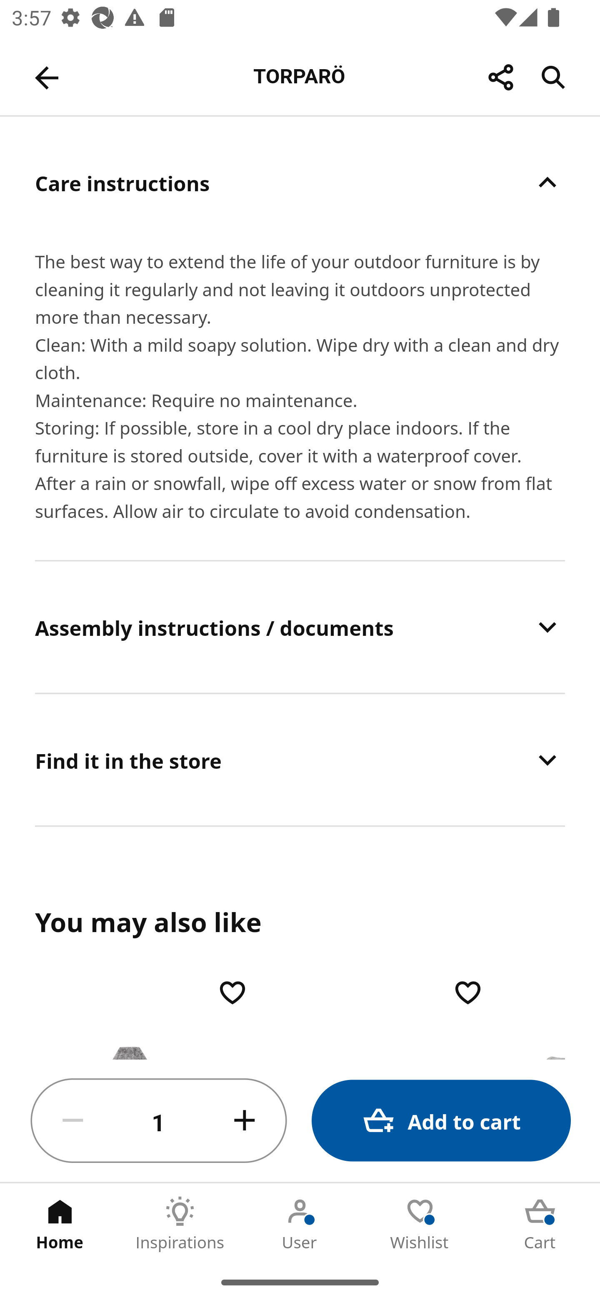 The width and height of the screenshot is (600, 1300). I want to click on Add to cart, so click(441, 1121).